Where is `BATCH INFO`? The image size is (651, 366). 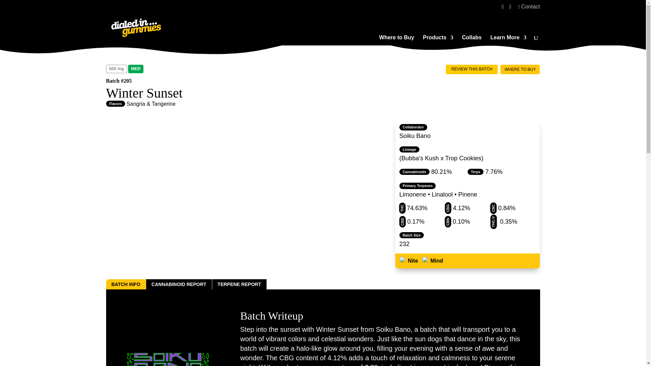
BATCH INFO is located at coordinates (125, 284).